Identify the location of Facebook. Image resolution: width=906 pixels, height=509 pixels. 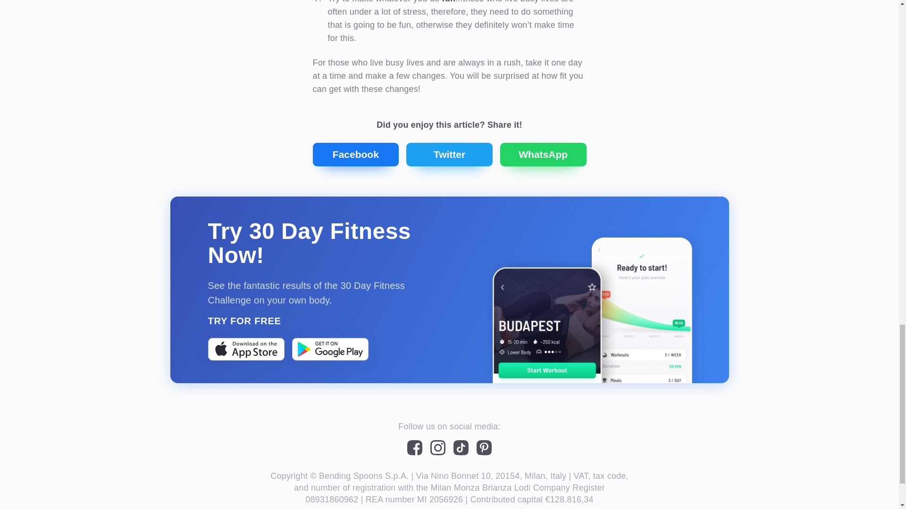
(355, 155).